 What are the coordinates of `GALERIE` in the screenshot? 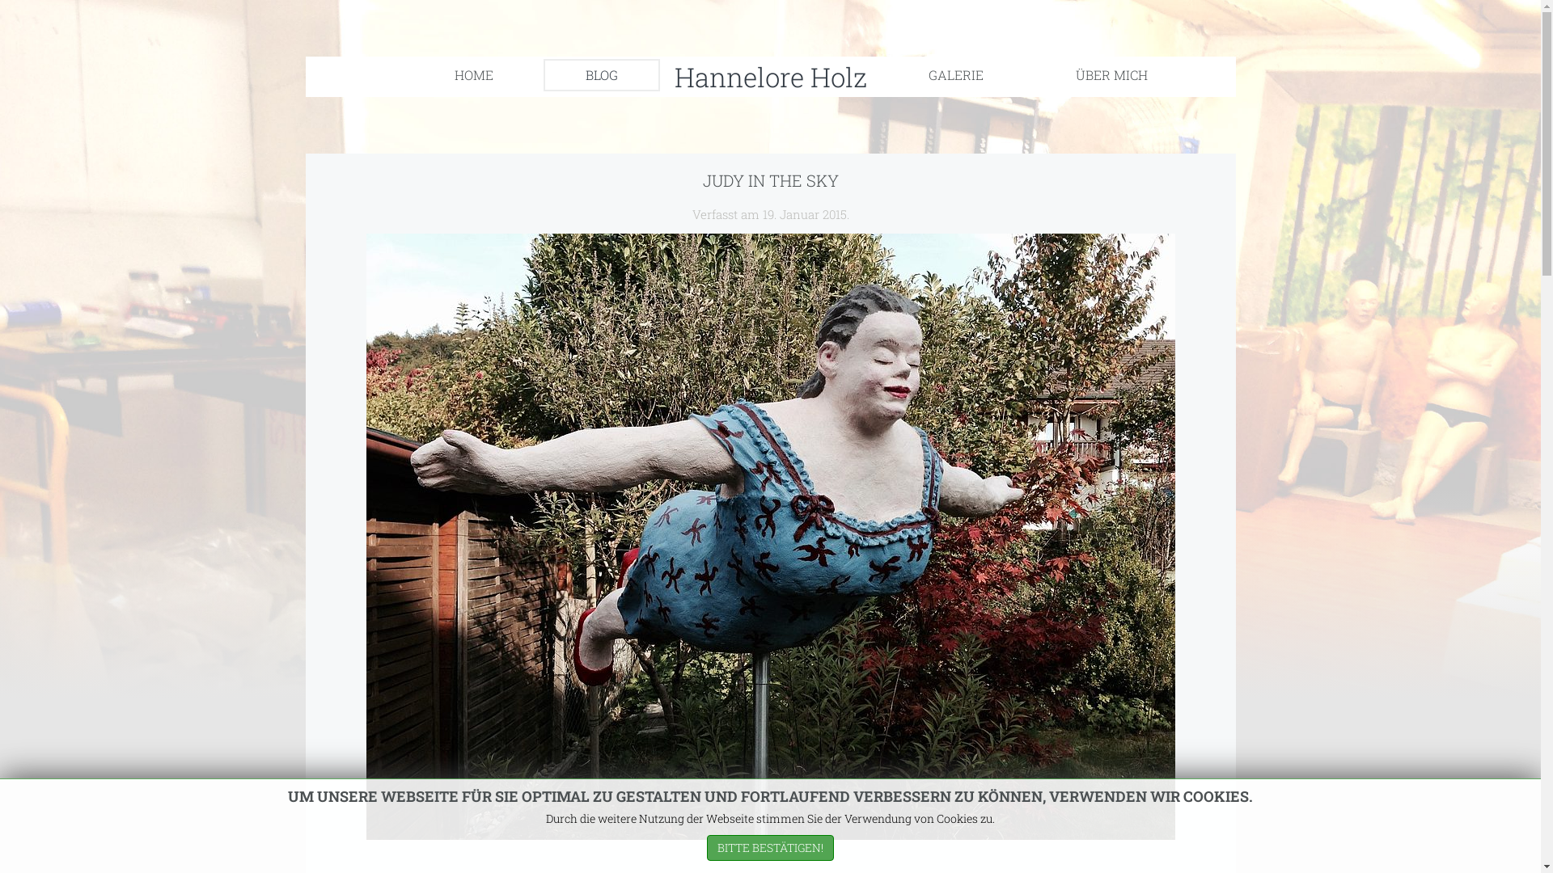 It's located at (956, 74).